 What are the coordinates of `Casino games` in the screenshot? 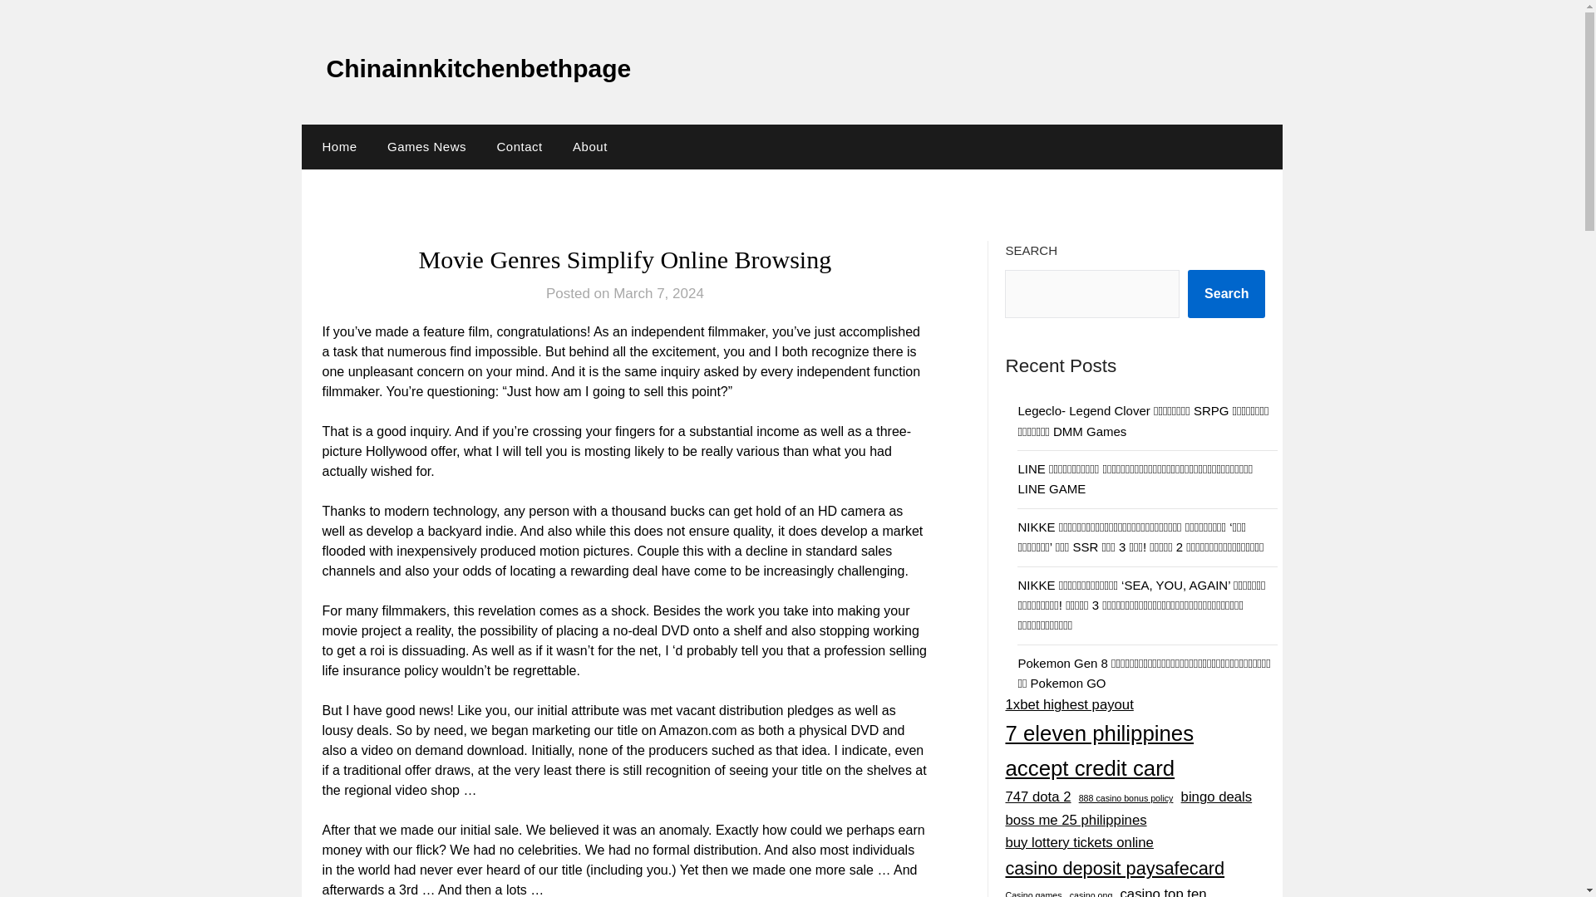 It's located at (1032, 893).